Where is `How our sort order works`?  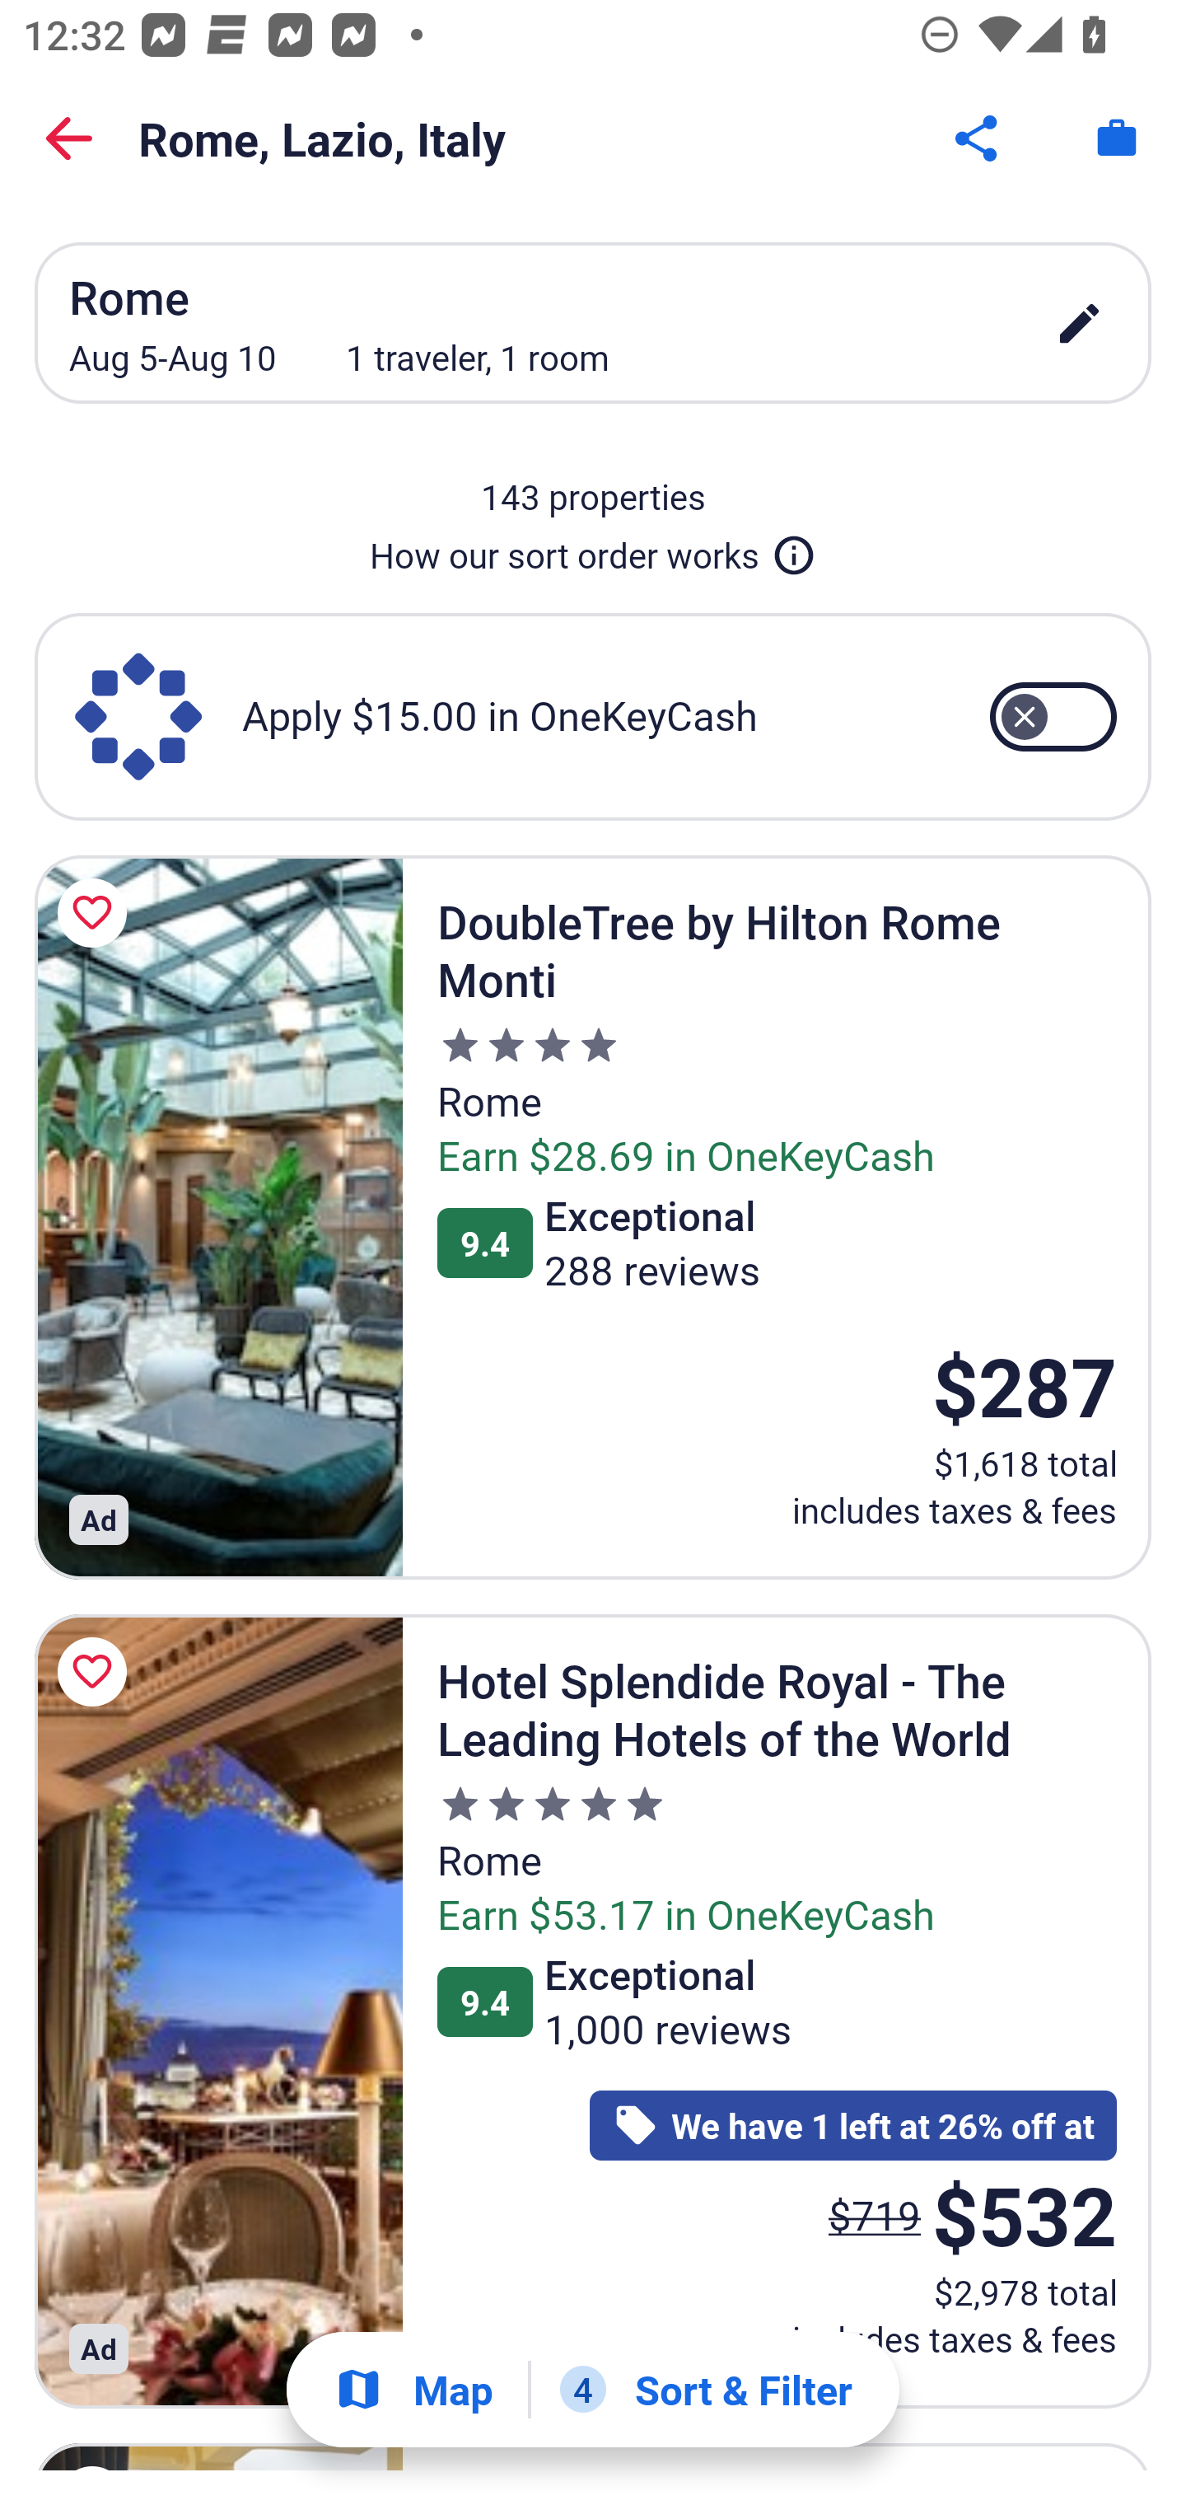 How our sort order works is located at coordinates (593, 549).